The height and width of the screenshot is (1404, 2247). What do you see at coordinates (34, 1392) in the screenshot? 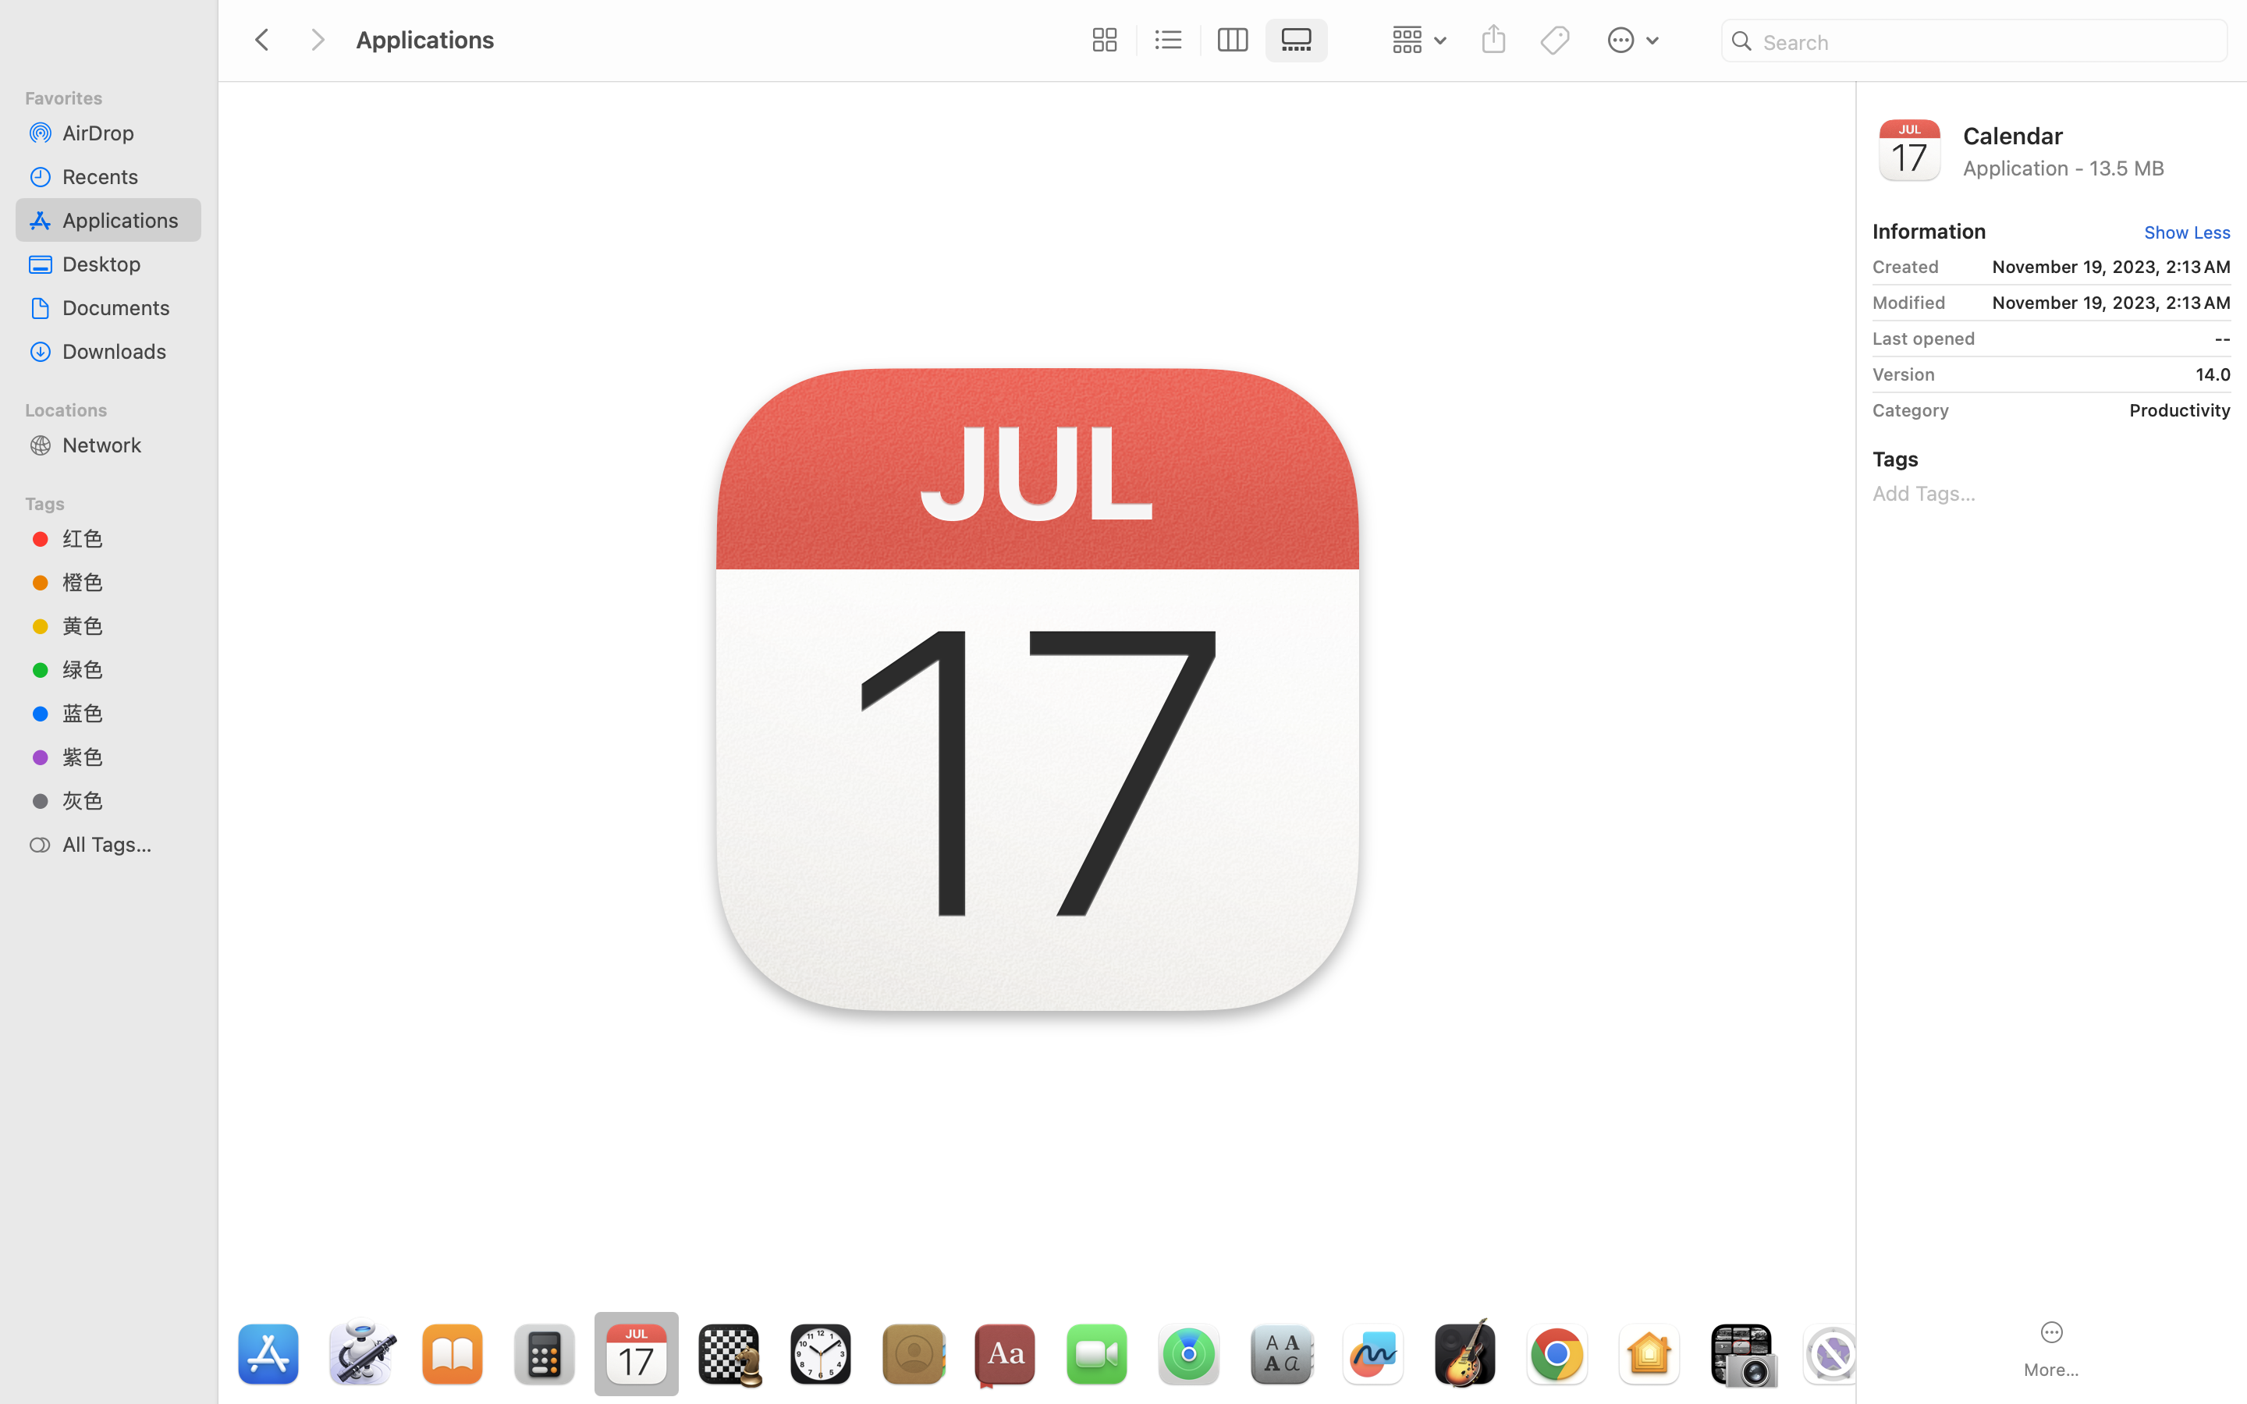
I see `Tags…` at bounding box center [34, 1392].